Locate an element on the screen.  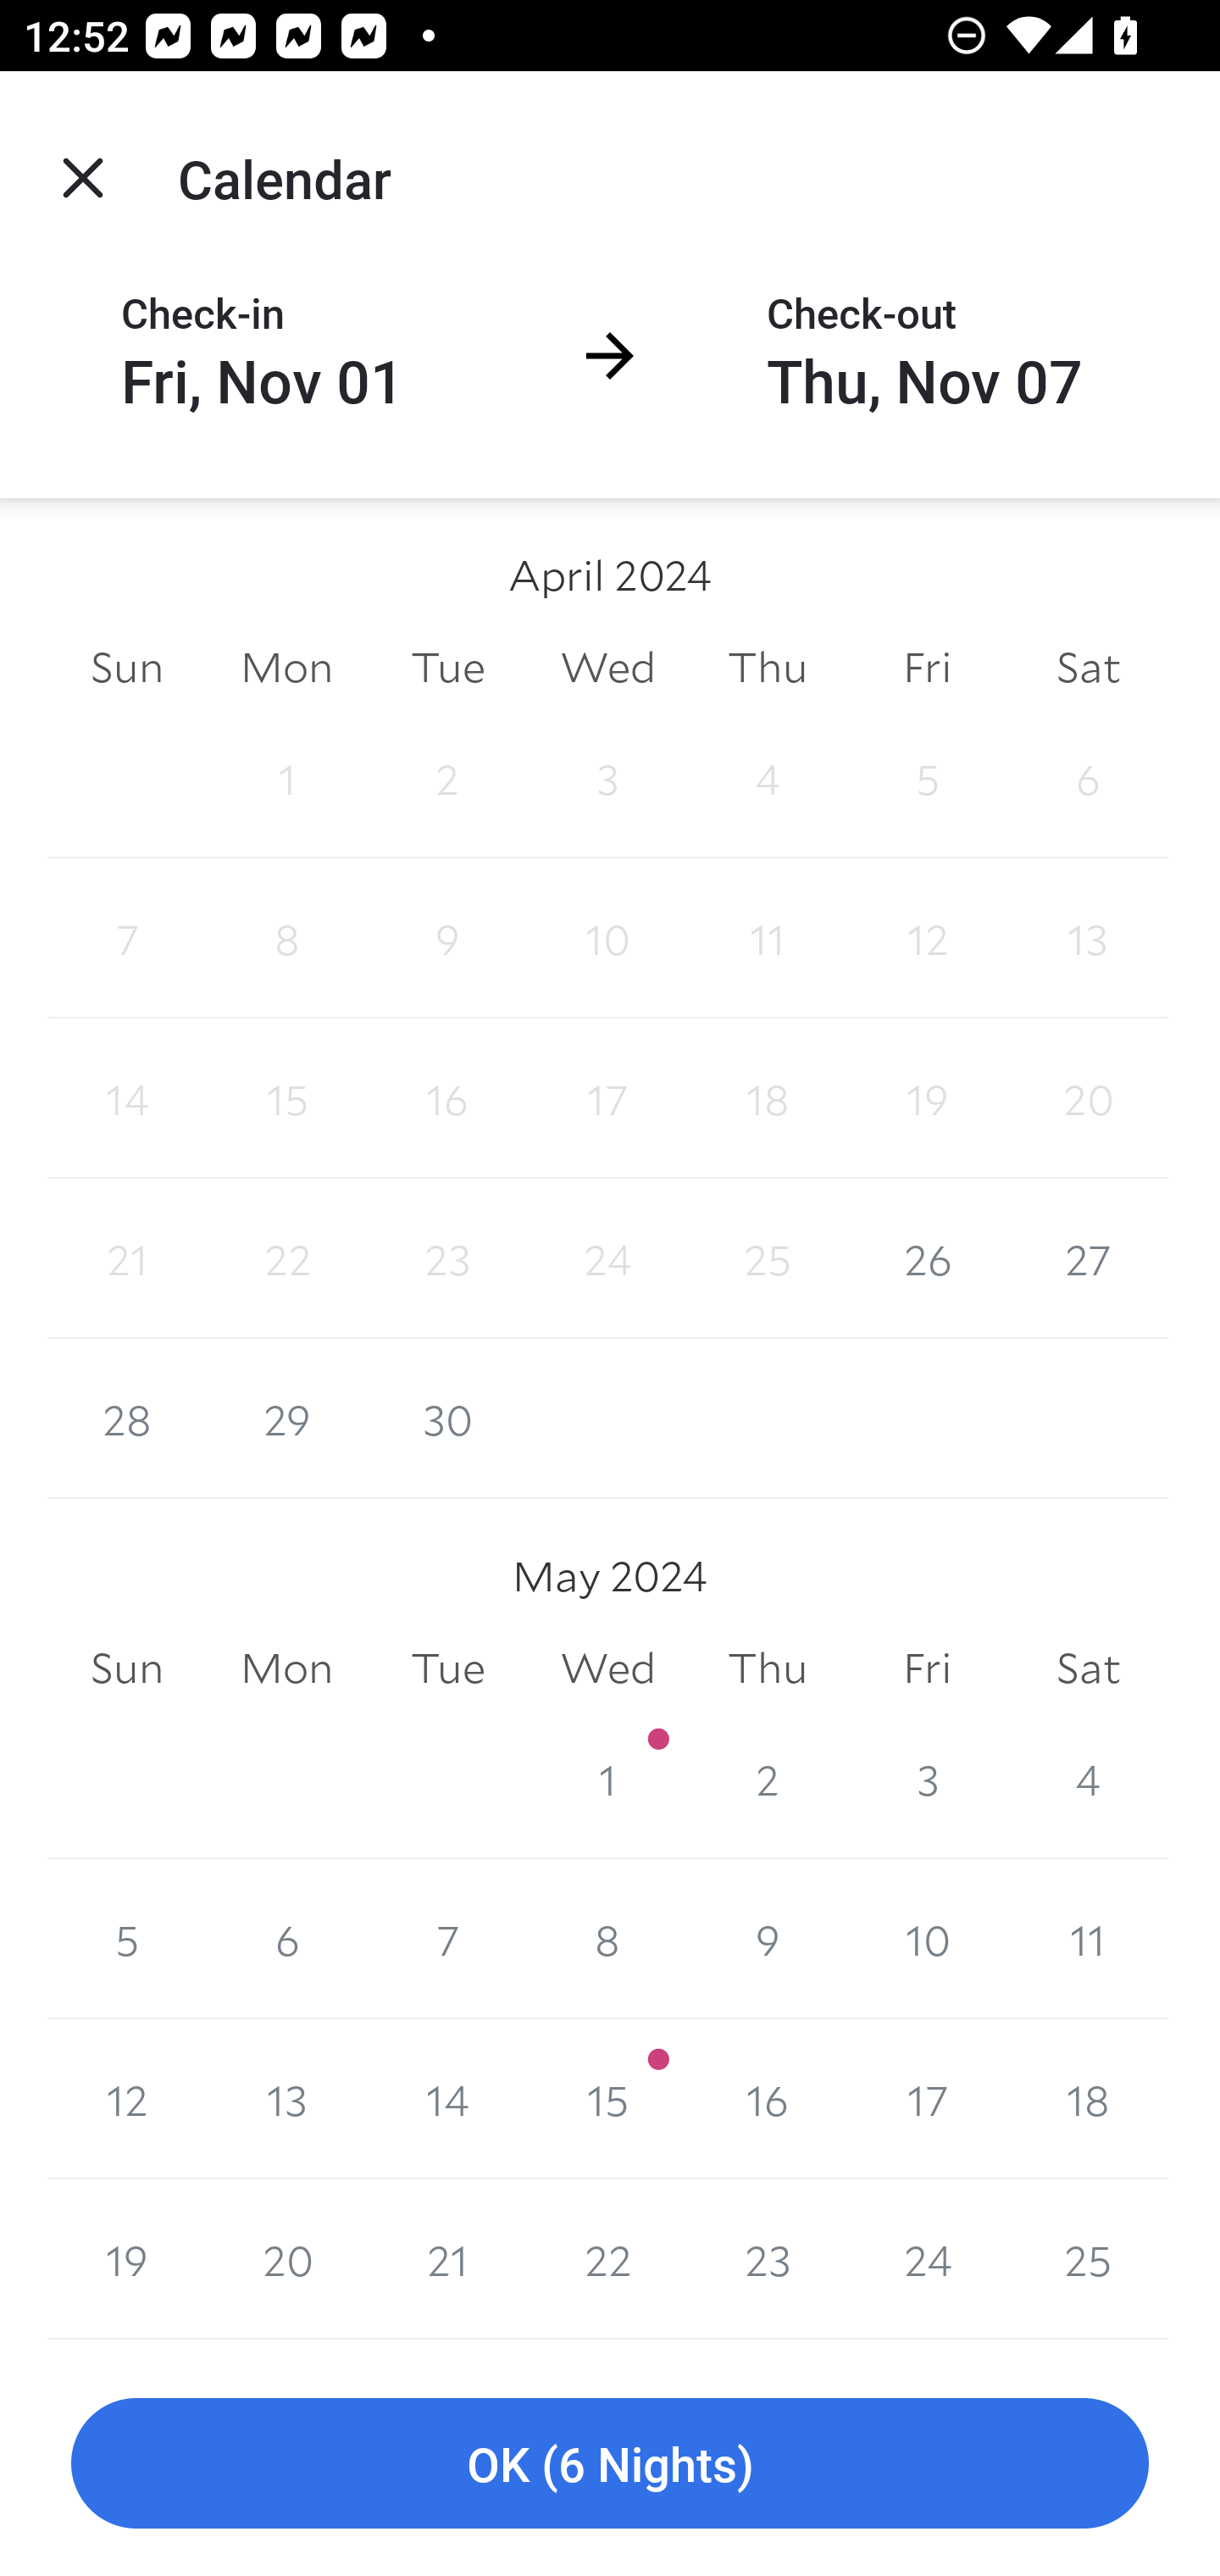
3 3 April 2024 is located at coordinates (608, 778).